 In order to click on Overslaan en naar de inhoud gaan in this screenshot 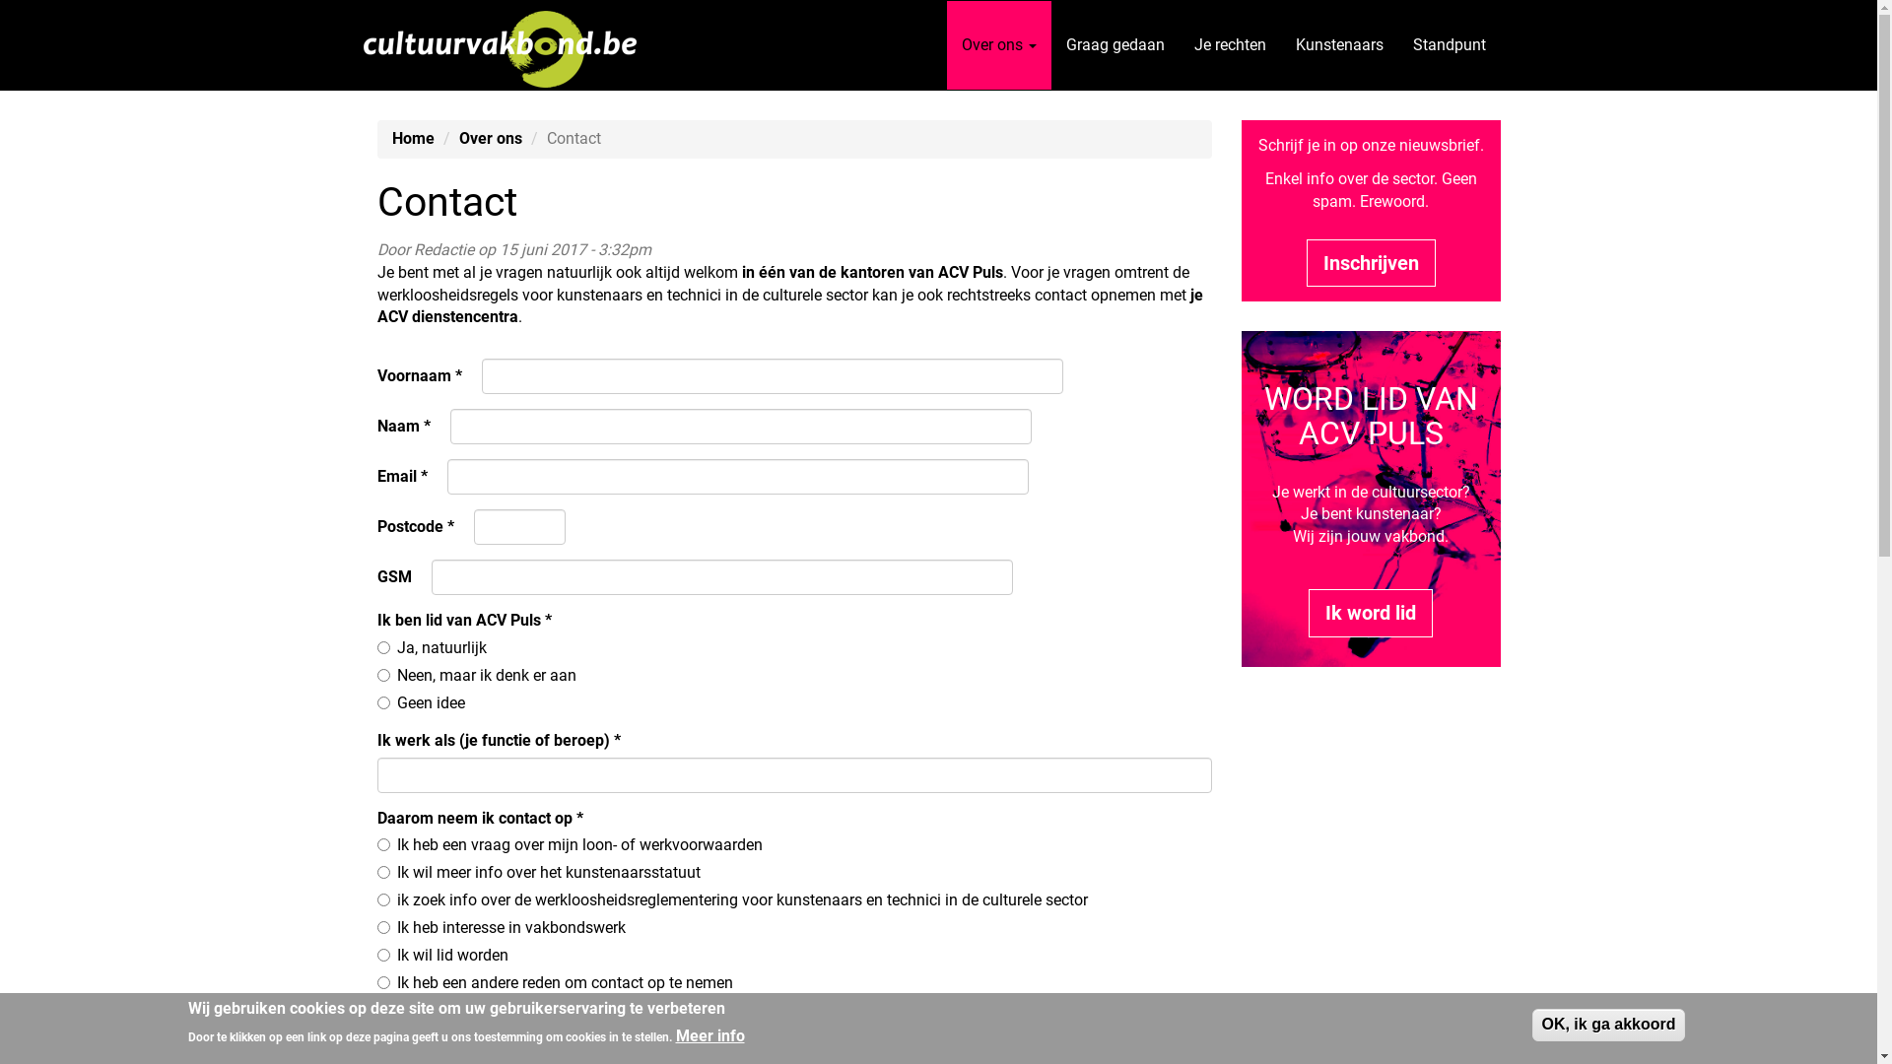, I will do `click(0, 0)`.